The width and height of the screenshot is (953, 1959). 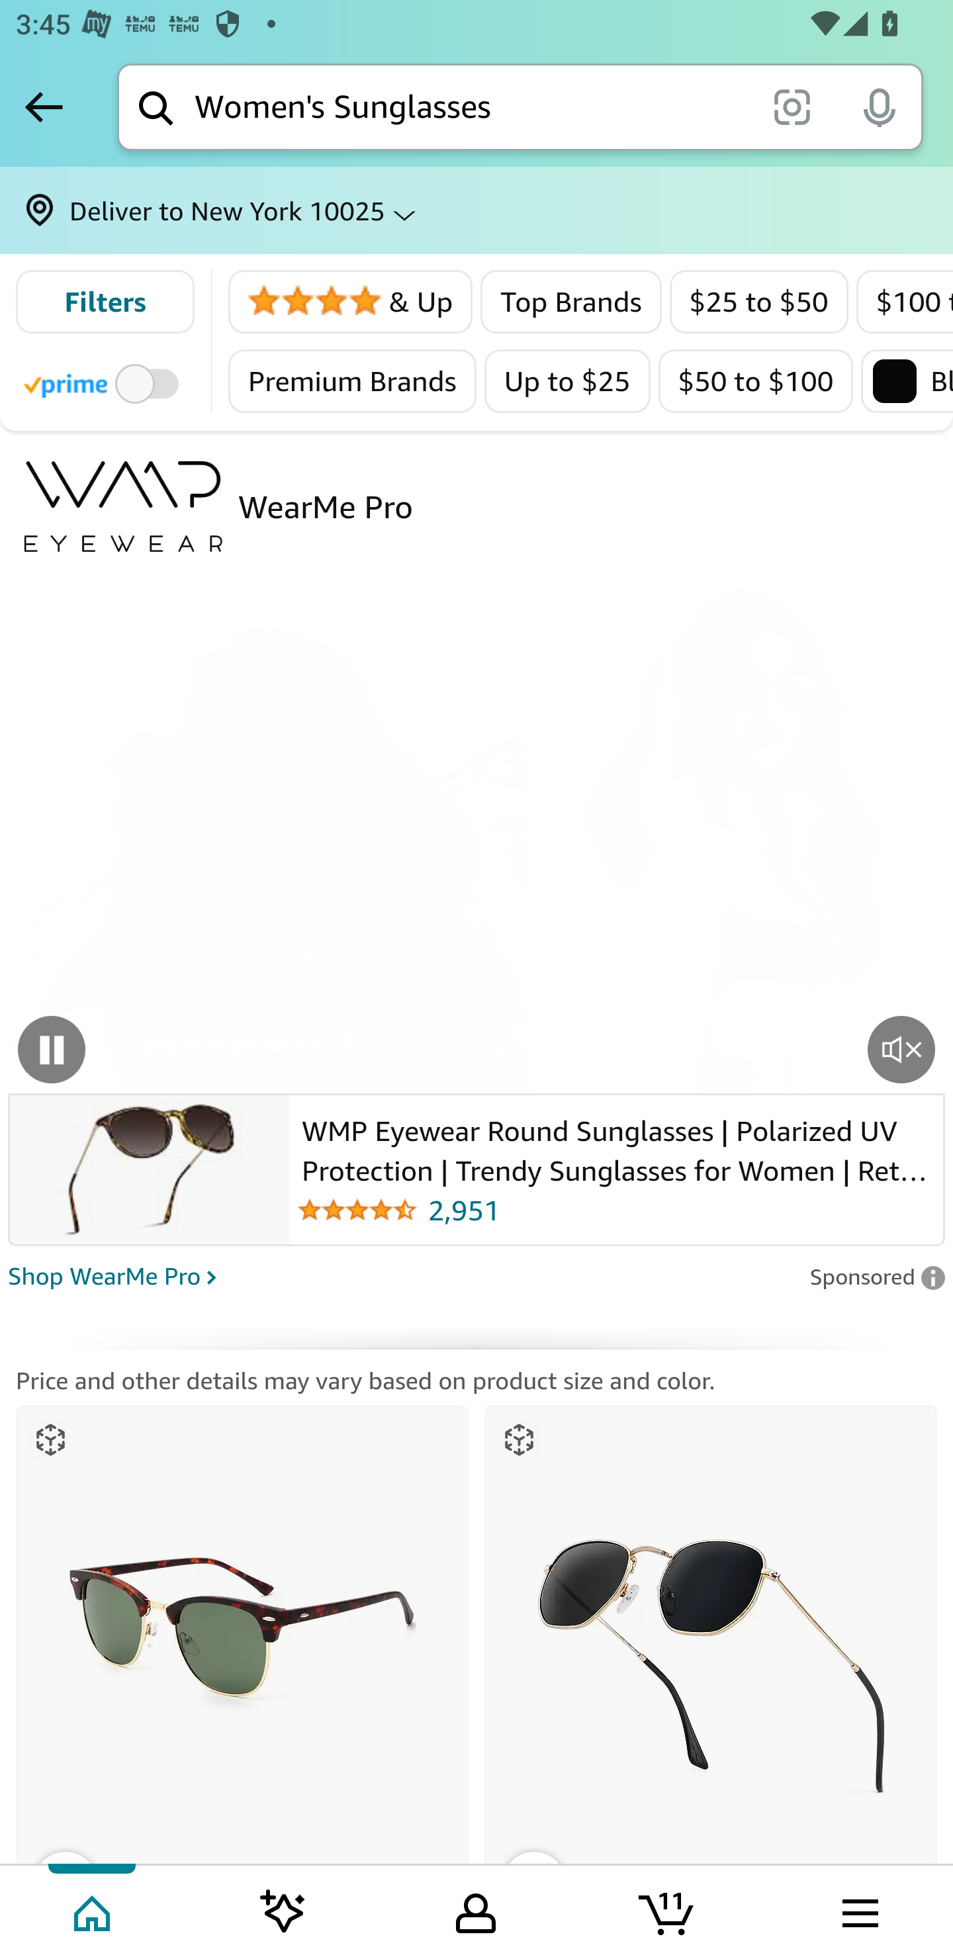 I want to click on scan it, so click(x=792, y=106).